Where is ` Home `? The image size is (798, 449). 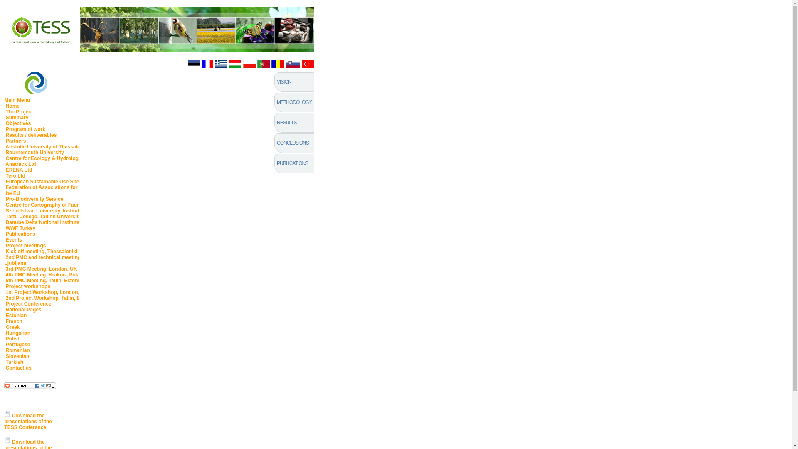  Home  is located at coordinates (12, 106).